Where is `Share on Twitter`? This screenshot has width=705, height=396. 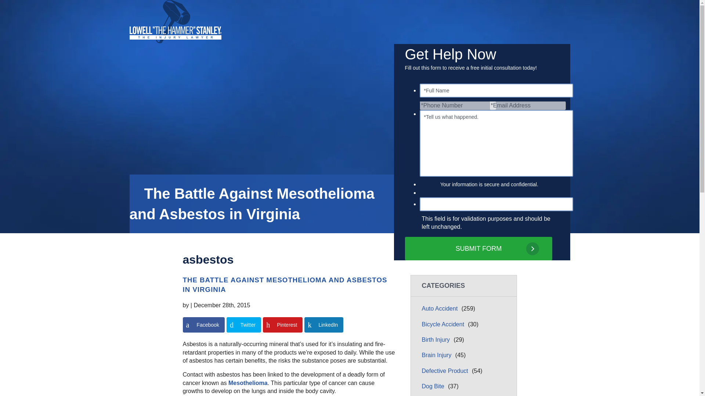 Share on Twitter is located at coordinates (243, 325).